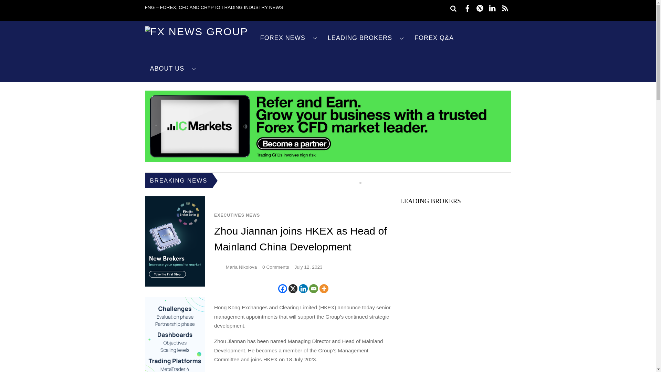 The width and height of the screenshot is (661, 372). What do you see at coordinates (324, 289) in the screenshot?
I see `More` at bounding box center [324, 289].